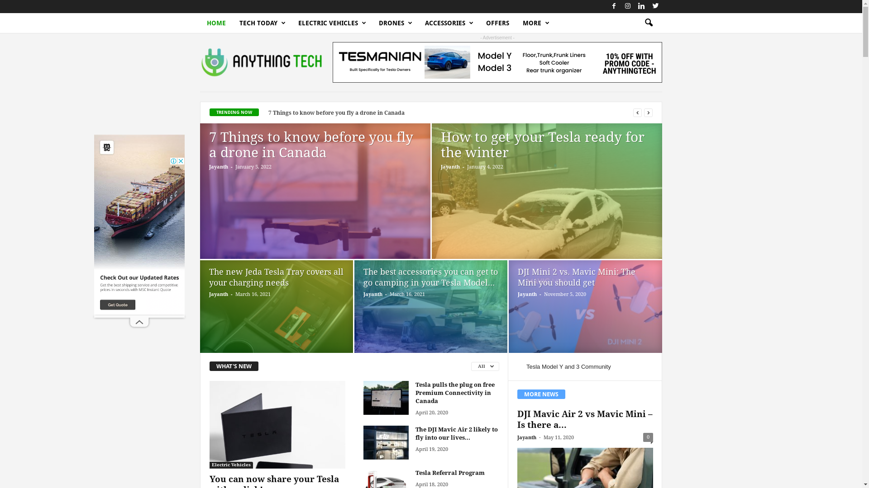 The width and height of the screenshot is (869, 488). What do you see at coordinates (373, 295) in the screenshot?
I see `Jayanth` at bounding box center [373, 295].